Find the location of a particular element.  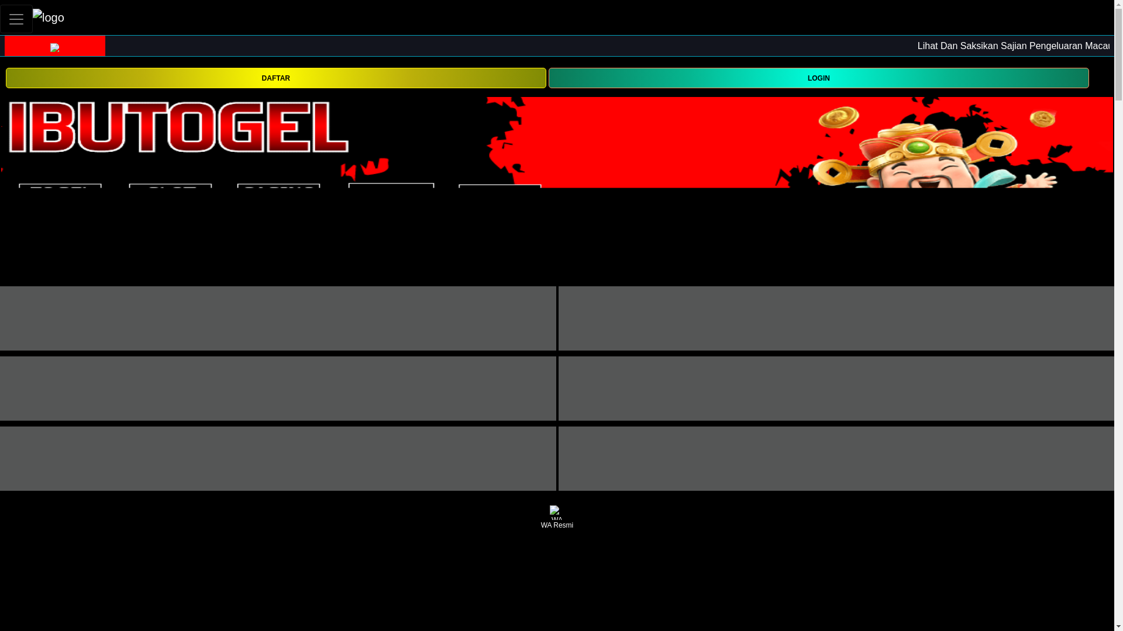

WA Resmi is located at coordinates (557, 518).